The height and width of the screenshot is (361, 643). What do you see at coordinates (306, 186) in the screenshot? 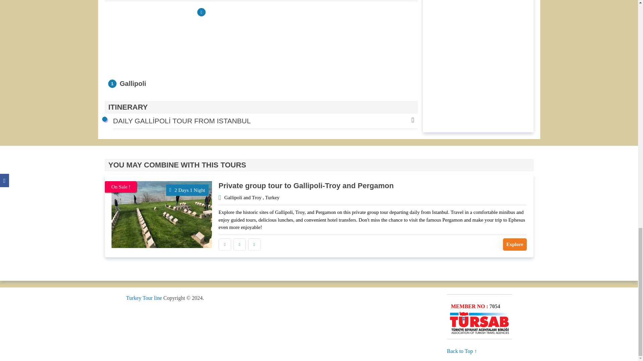
I see `Private group tour to Gallipoli-Troy and Pergamon` at bounding box center [306, 186].